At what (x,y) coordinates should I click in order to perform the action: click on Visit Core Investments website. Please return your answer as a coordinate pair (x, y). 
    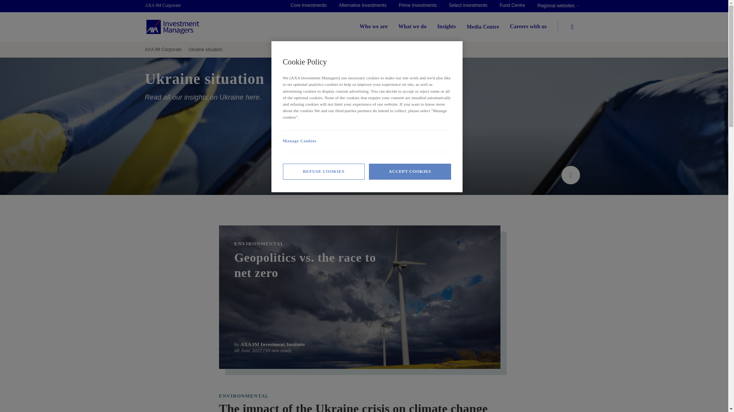
    Looking at the image, I should click on (308, 6).